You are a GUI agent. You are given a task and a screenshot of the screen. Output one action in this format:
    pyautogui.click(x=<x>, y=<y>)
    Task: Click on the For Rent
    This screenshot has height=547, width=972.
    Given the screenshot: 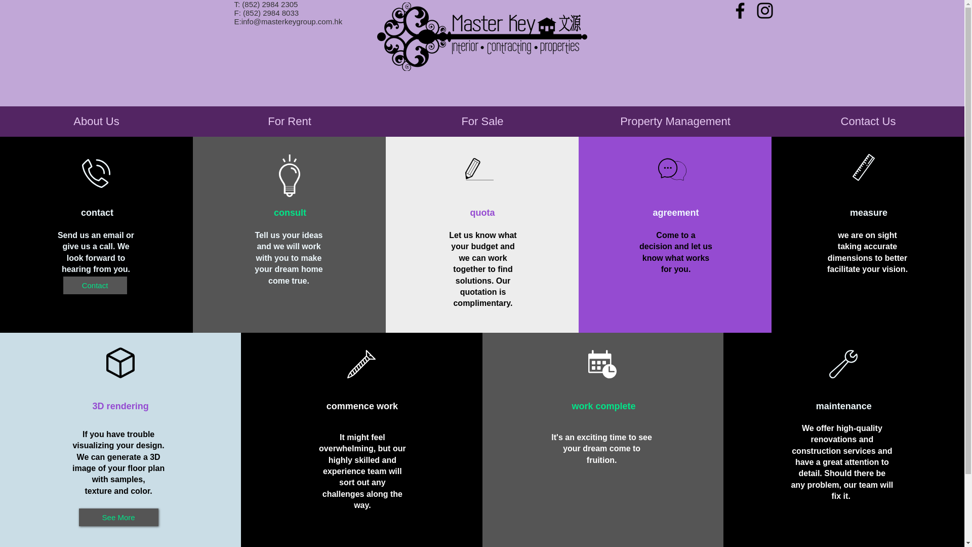 What is the action you would take?
    pyautogui.click(x=289, y=122)
    